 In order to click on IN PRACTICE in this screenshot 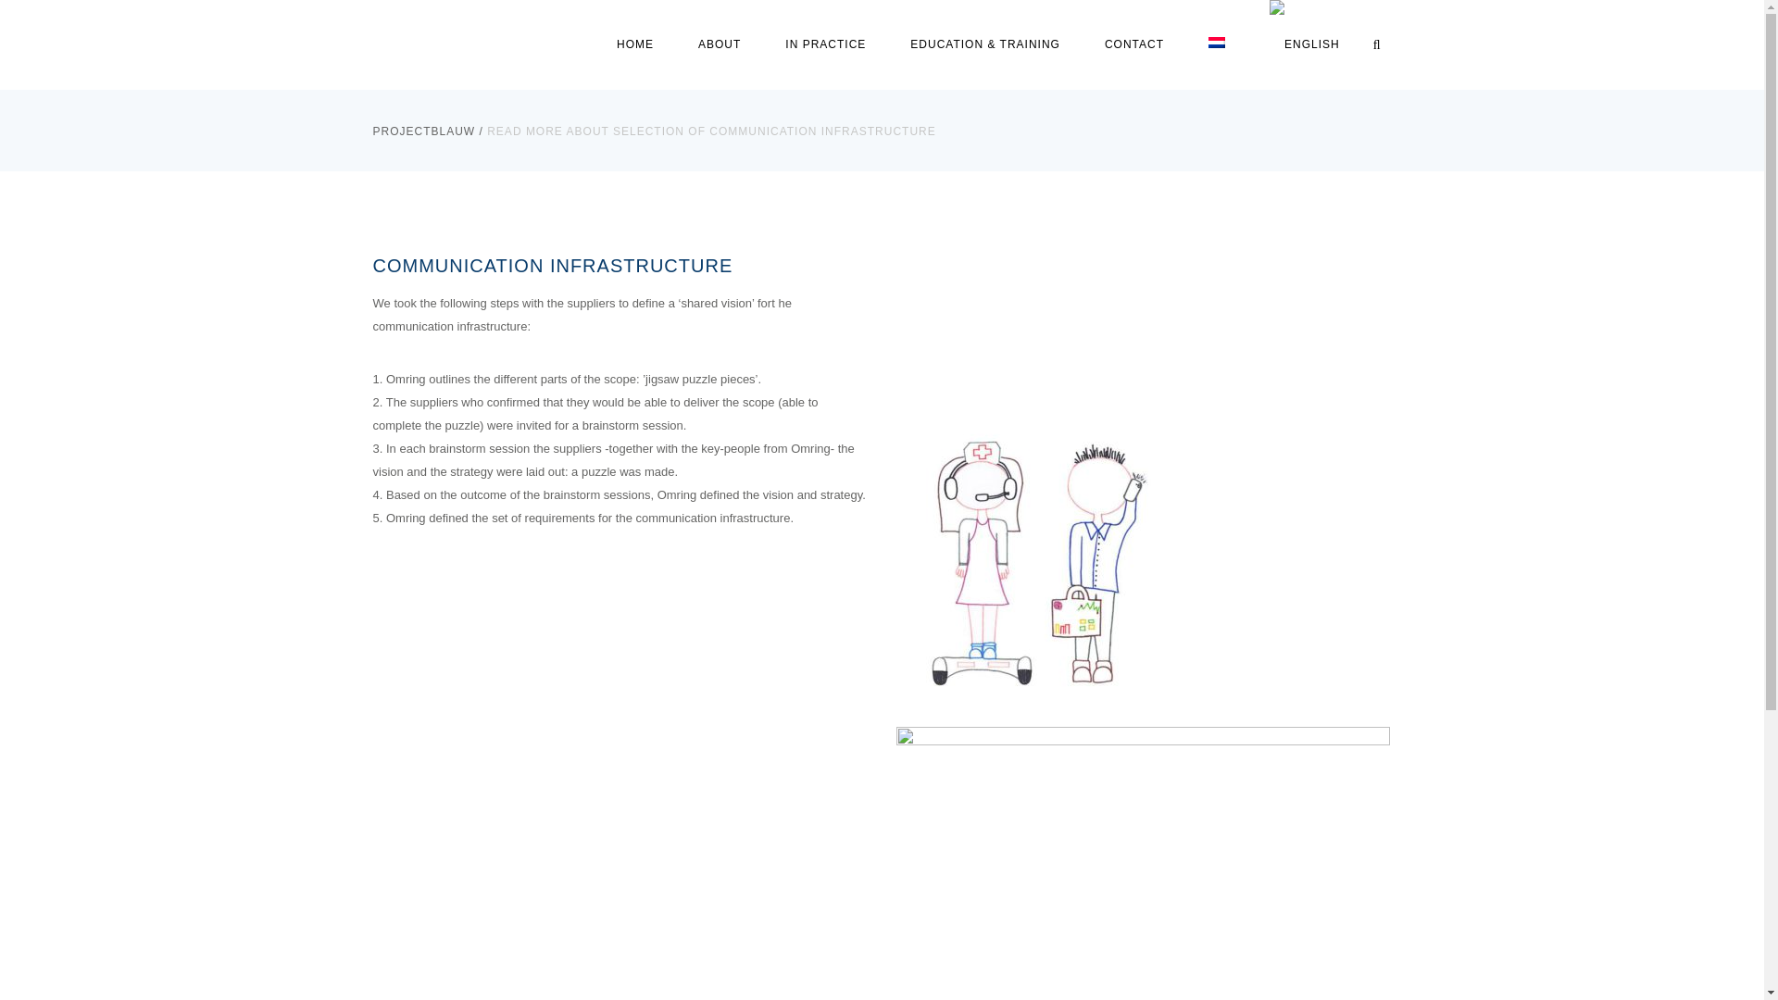, I will do `click(824, 44)`.